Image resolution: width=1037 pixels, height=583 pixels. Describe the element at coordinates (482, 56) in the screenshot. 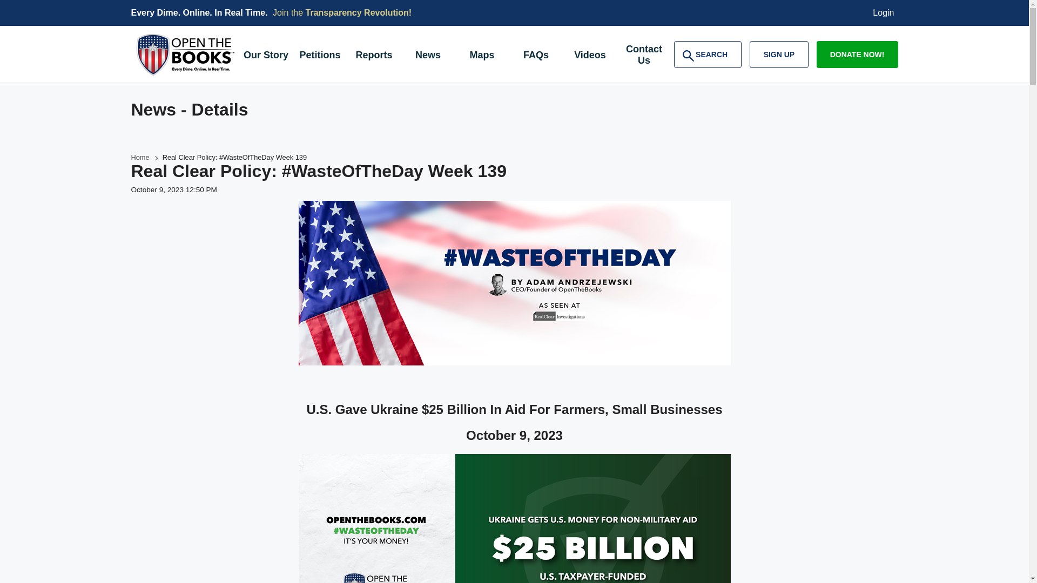

I see `Maps` at that location.